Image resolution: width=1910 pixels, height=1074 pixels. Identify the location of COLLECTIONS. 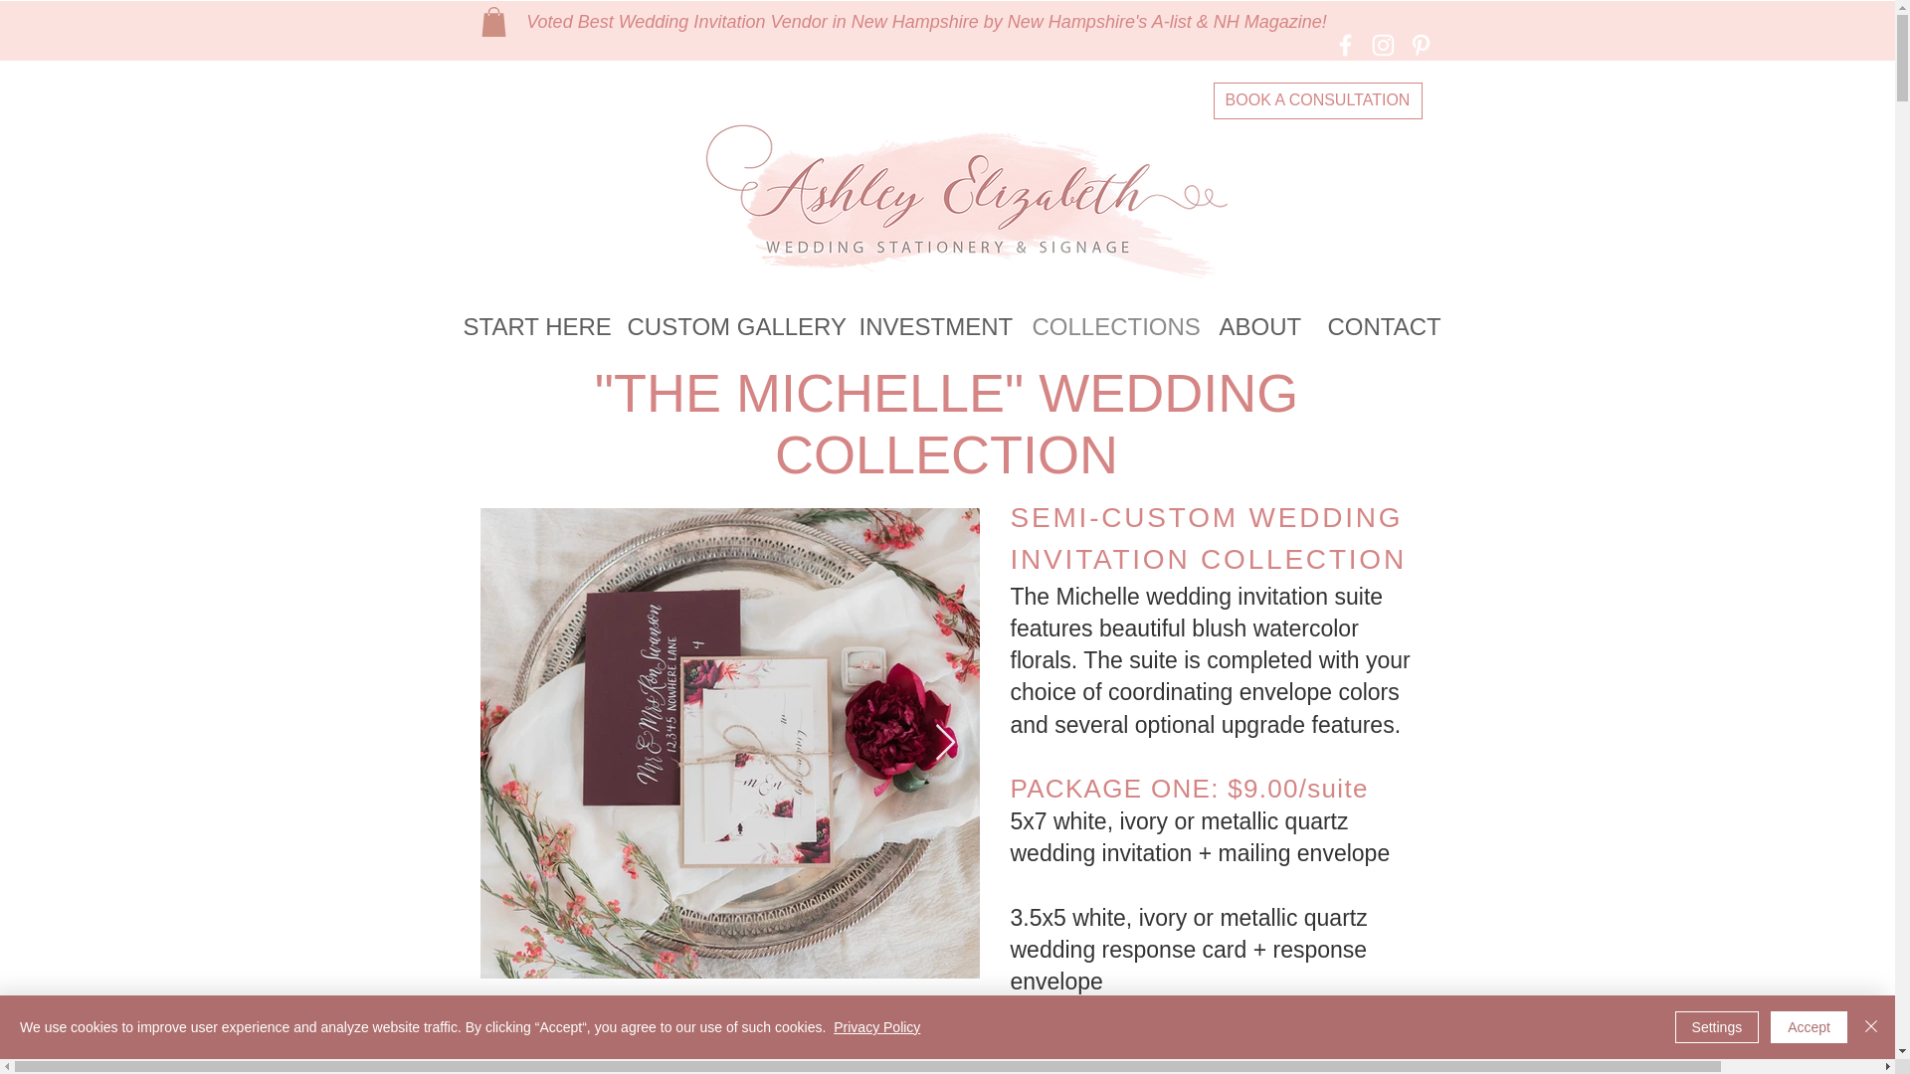
(1109, 326).